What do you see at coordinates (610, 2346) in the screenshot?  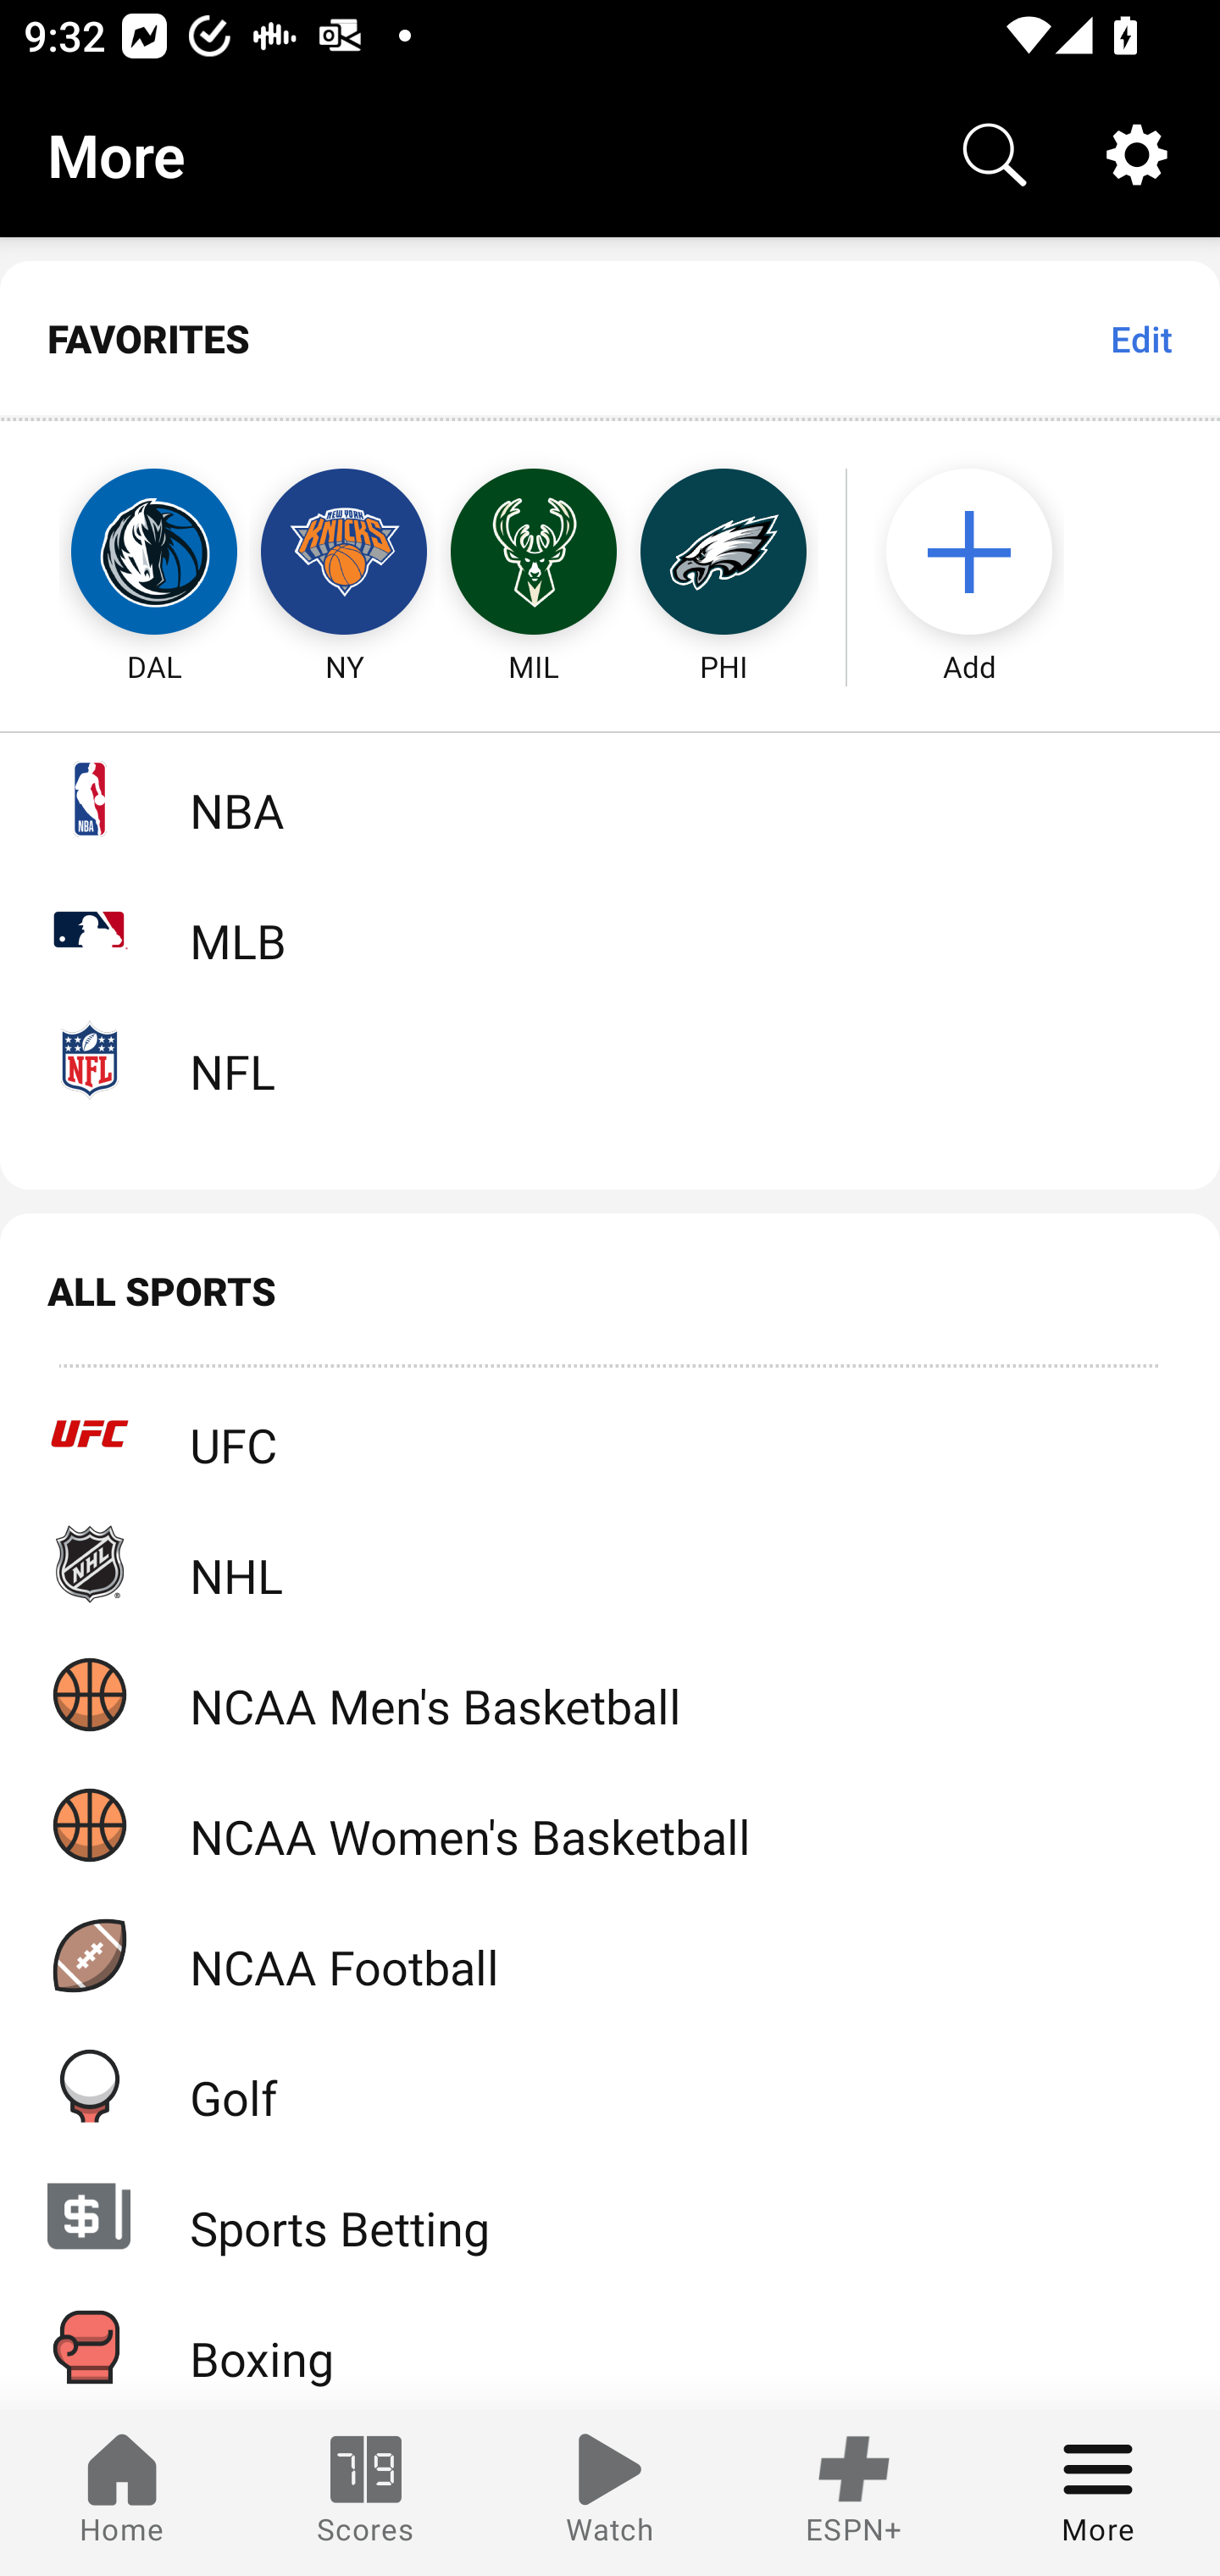 I see `Boxing` at bounding box center [610, 2346].